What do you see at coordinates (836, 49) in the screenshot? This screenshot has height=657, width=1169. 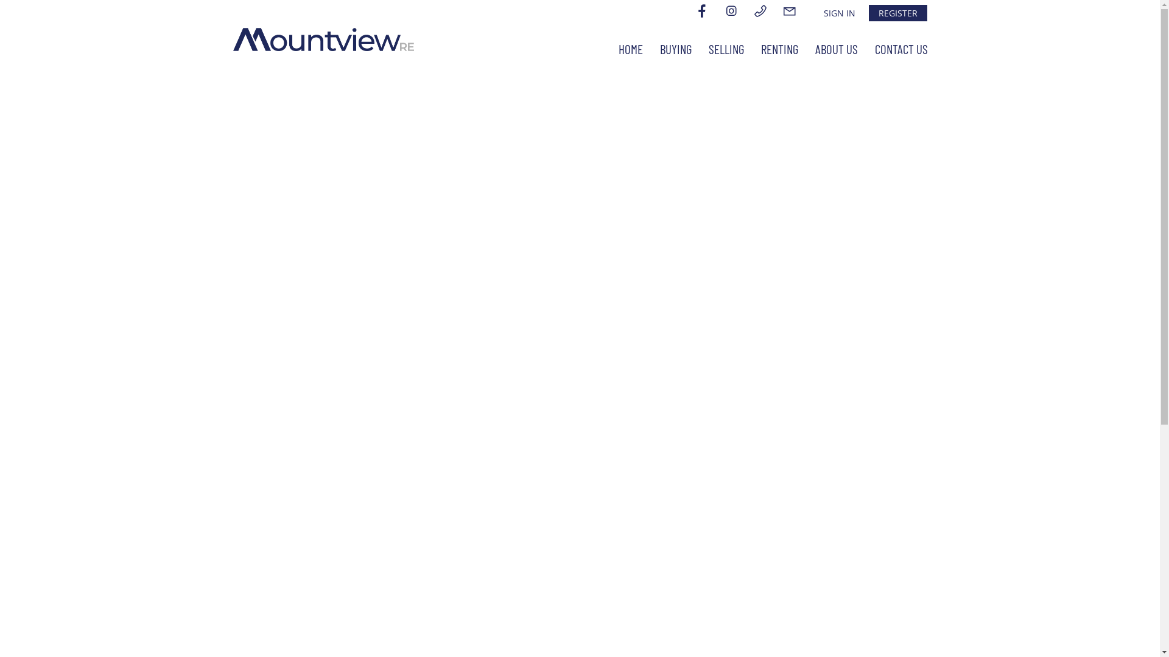 I see `ABOUT US` at bounding box center [836, 49].